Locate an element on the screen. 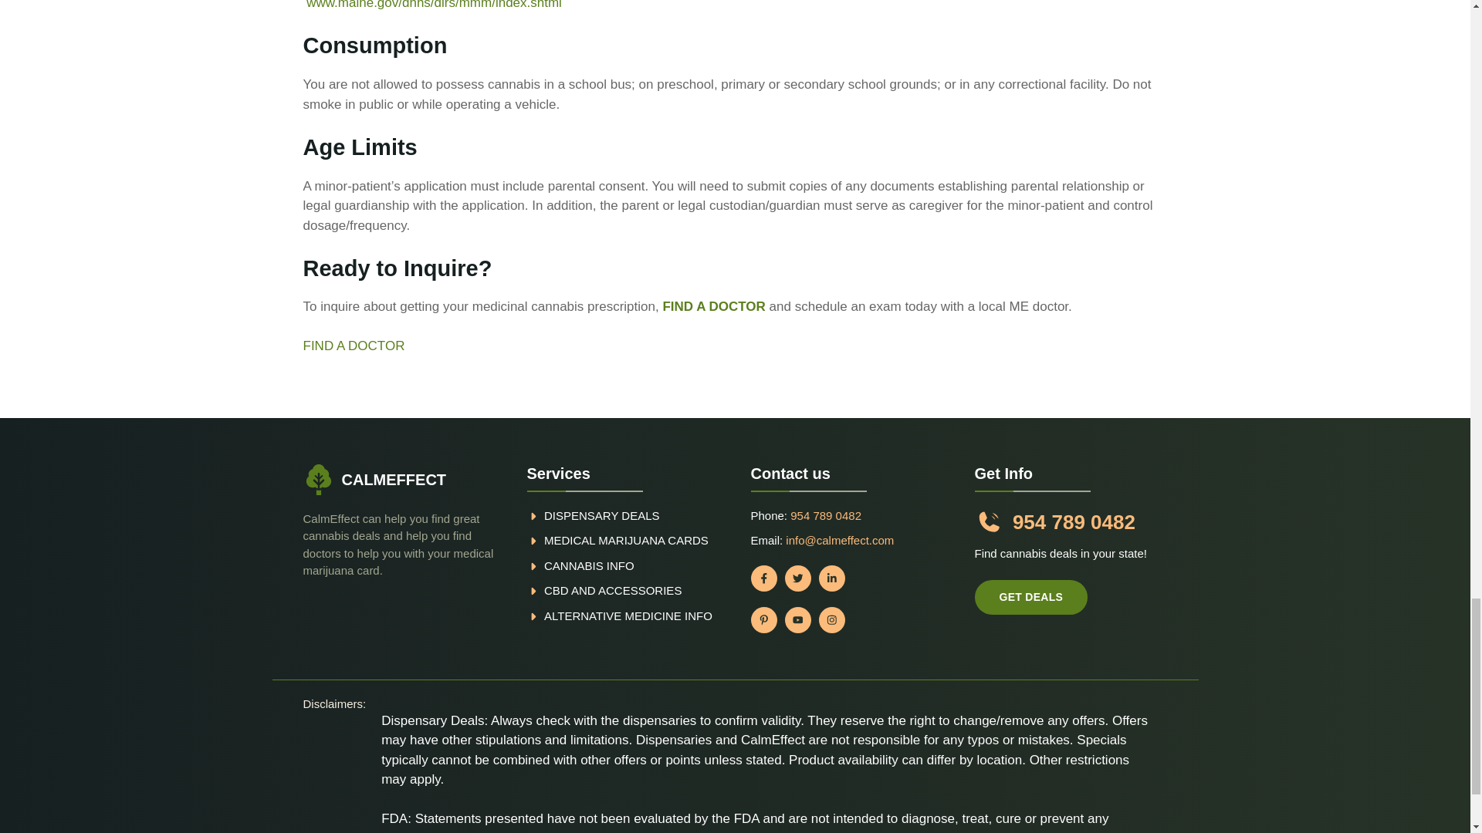 Image resolution: width=1482 pixels, height=833 pixels. FIND A DOCTOR is located at coordinates (354, 346).